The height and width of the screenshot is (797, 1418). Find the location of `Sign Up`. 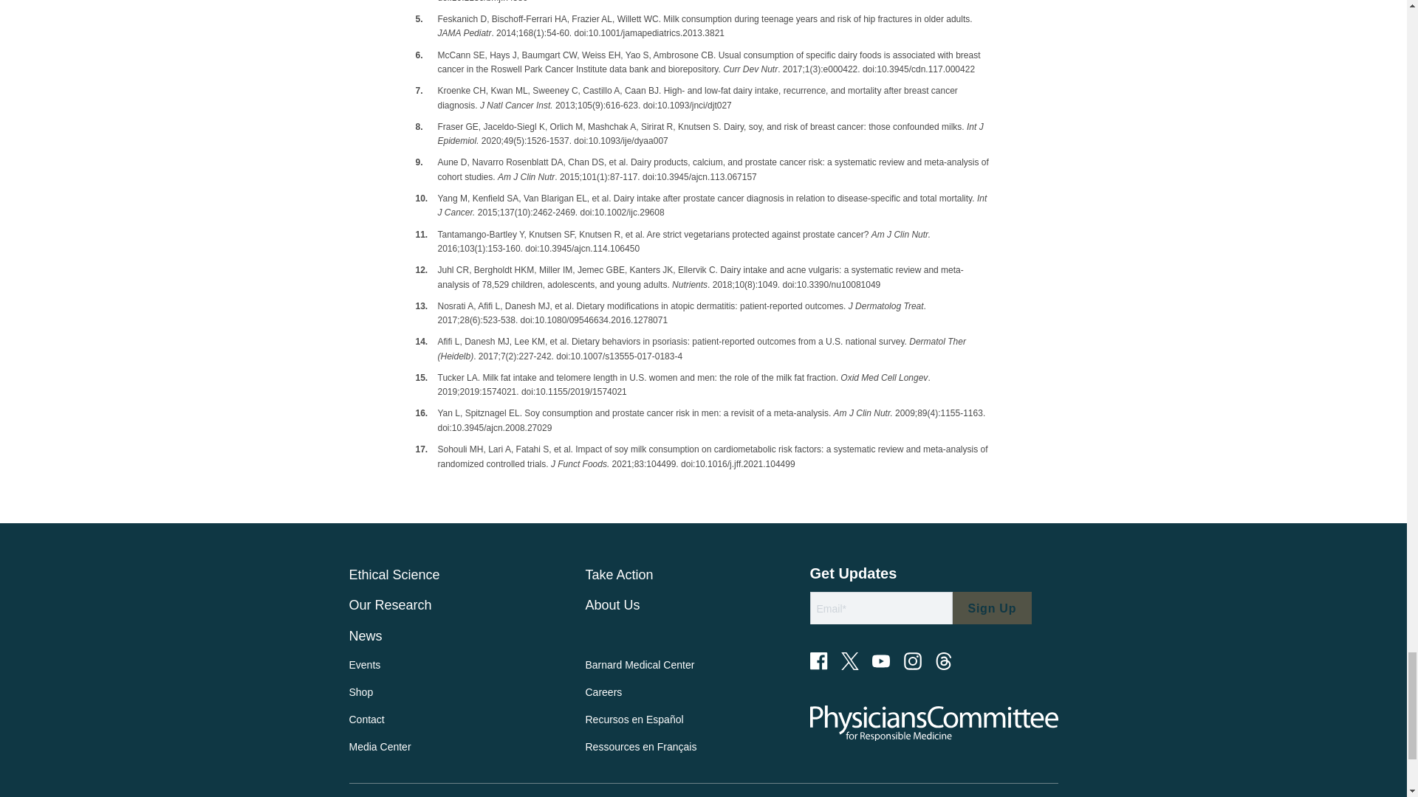

Sign Up is located at coordinates (993, 608).